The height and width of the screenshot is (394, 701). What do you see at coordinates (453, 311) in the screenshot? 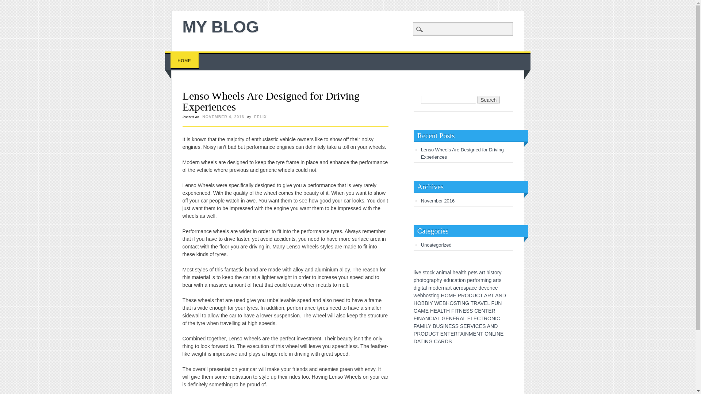
I see `F` at bounding box center [453, 311].